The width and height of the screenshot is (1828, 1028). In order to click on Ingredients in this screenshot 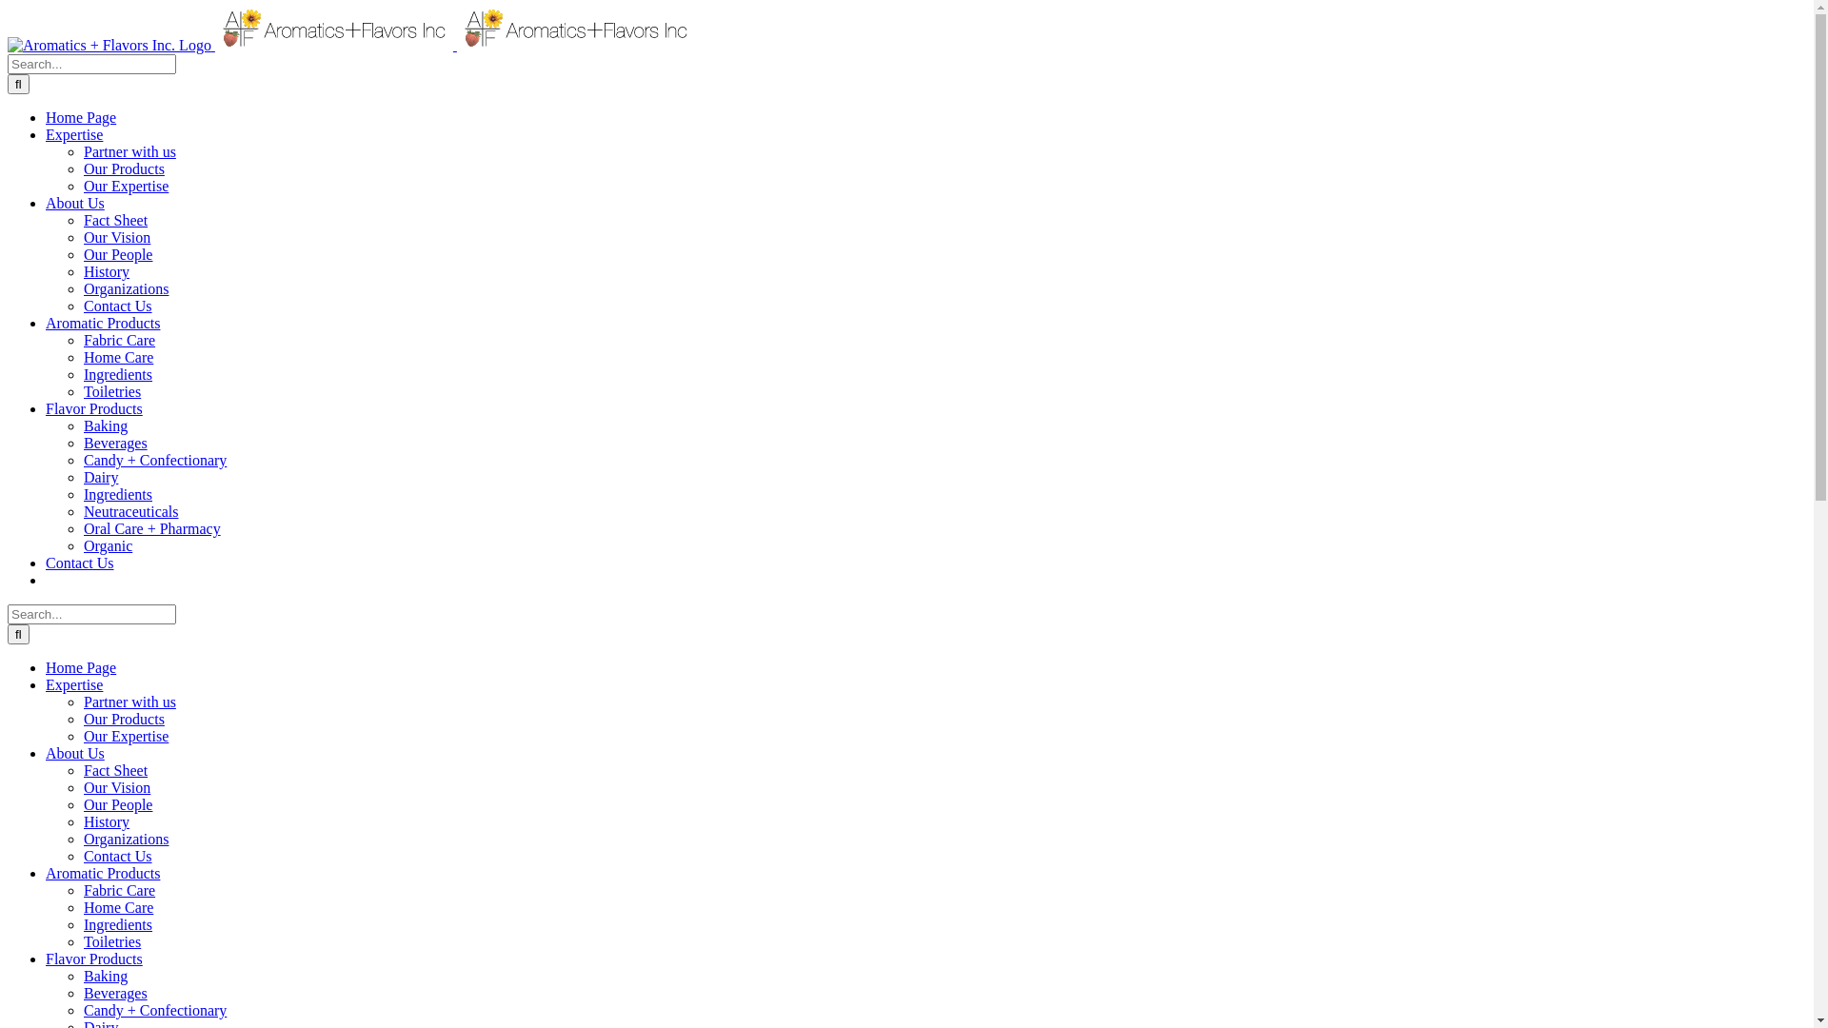, I will do `click(118, 495)`.